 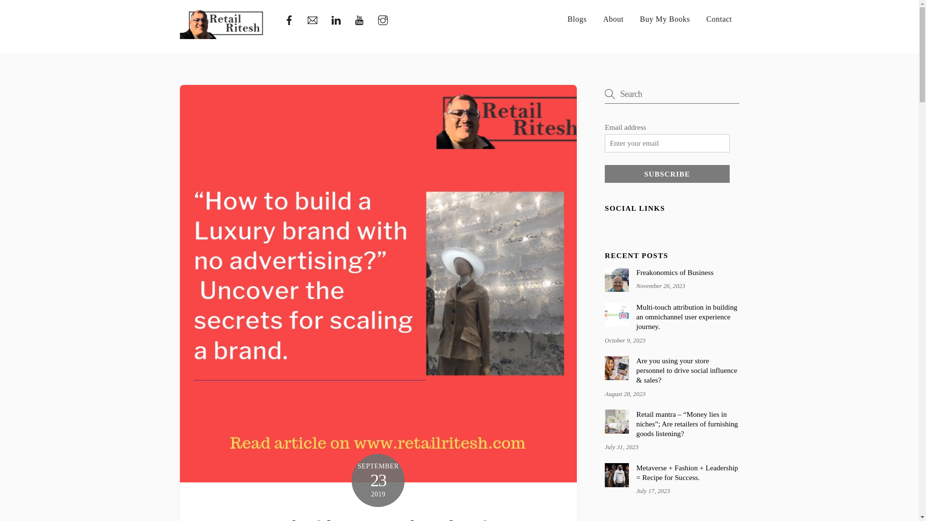 What do you see at coordinates (222, 24) in the screenshot?
I see `retail ritesh` at bounding box center [222, 24].